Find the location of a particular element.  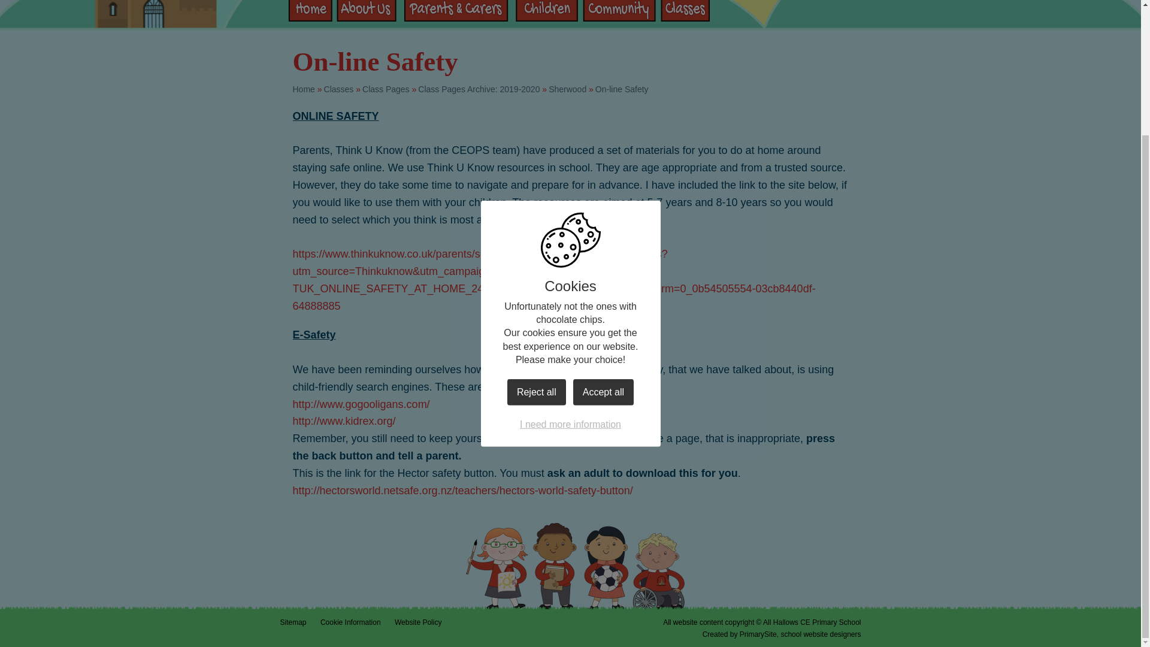

Home is located at coordinates (308, 13).